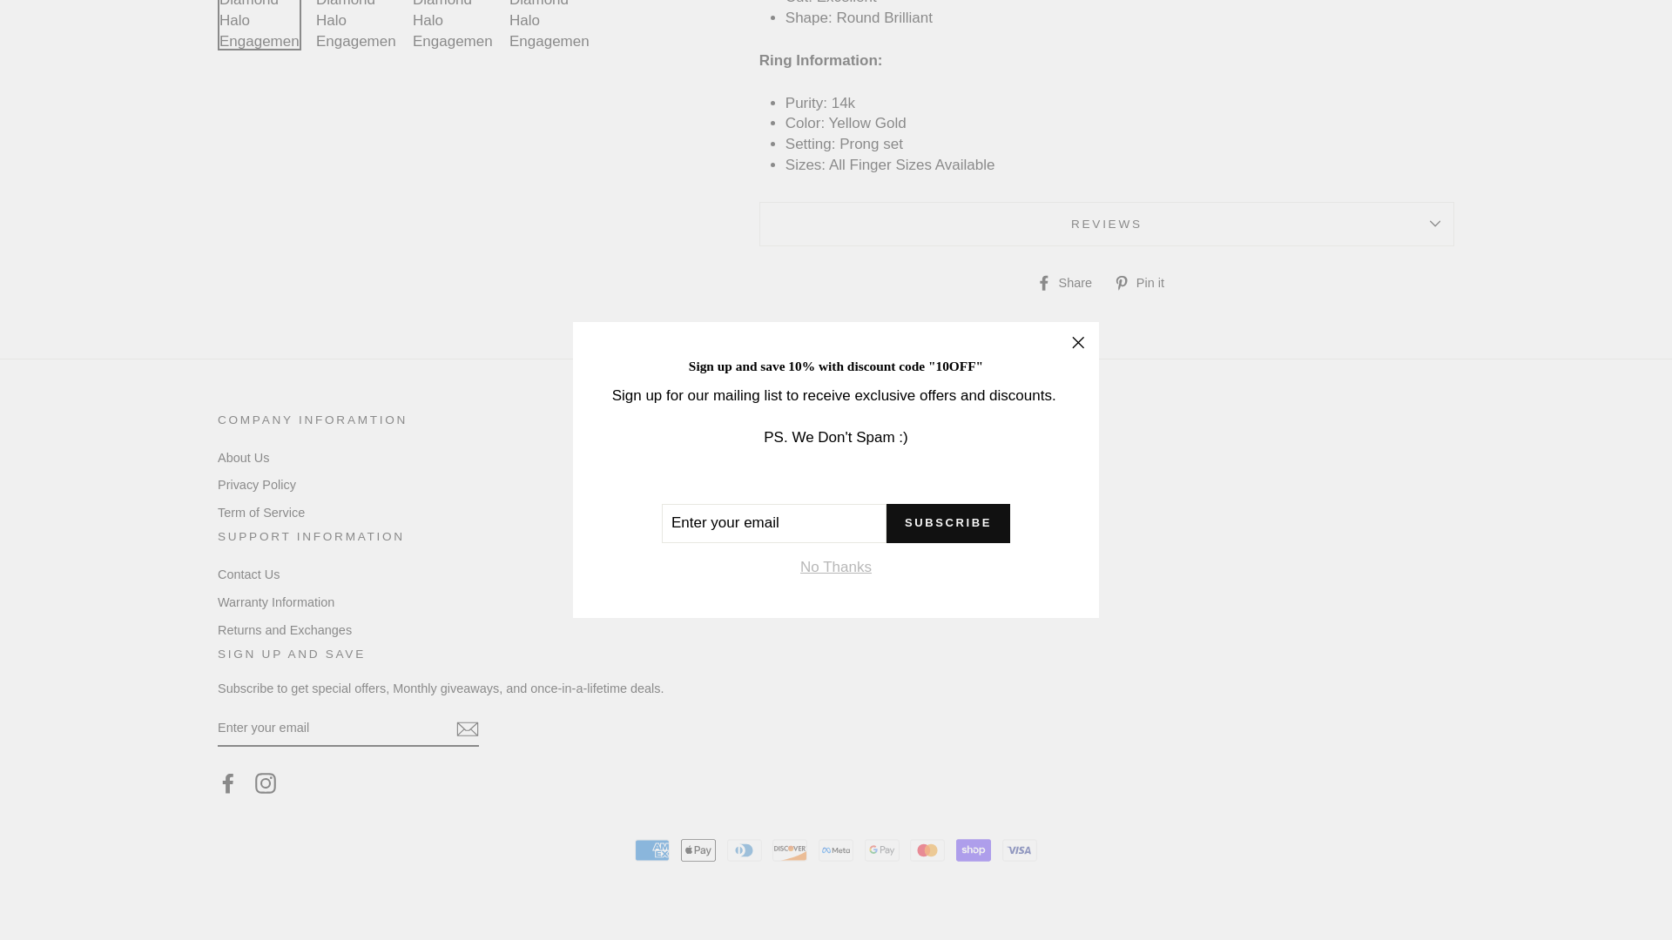  Describe the element at coordinates (836, 849) in the screenshot. I see `Meta Pay` at that location.